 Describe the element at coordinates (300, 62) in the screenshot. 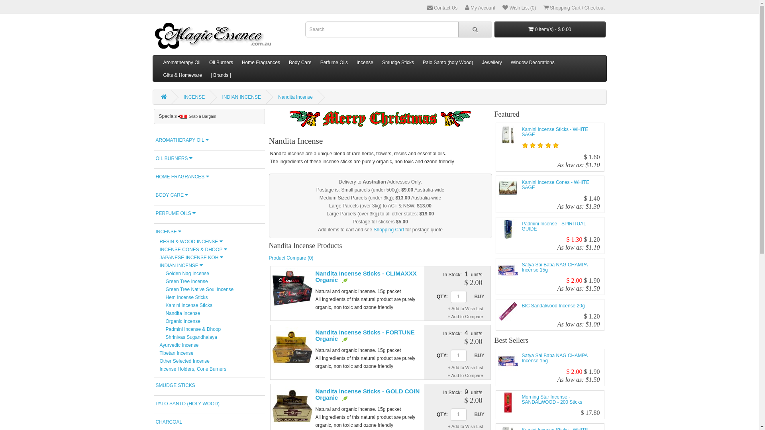

I see `Body Care` at that location.